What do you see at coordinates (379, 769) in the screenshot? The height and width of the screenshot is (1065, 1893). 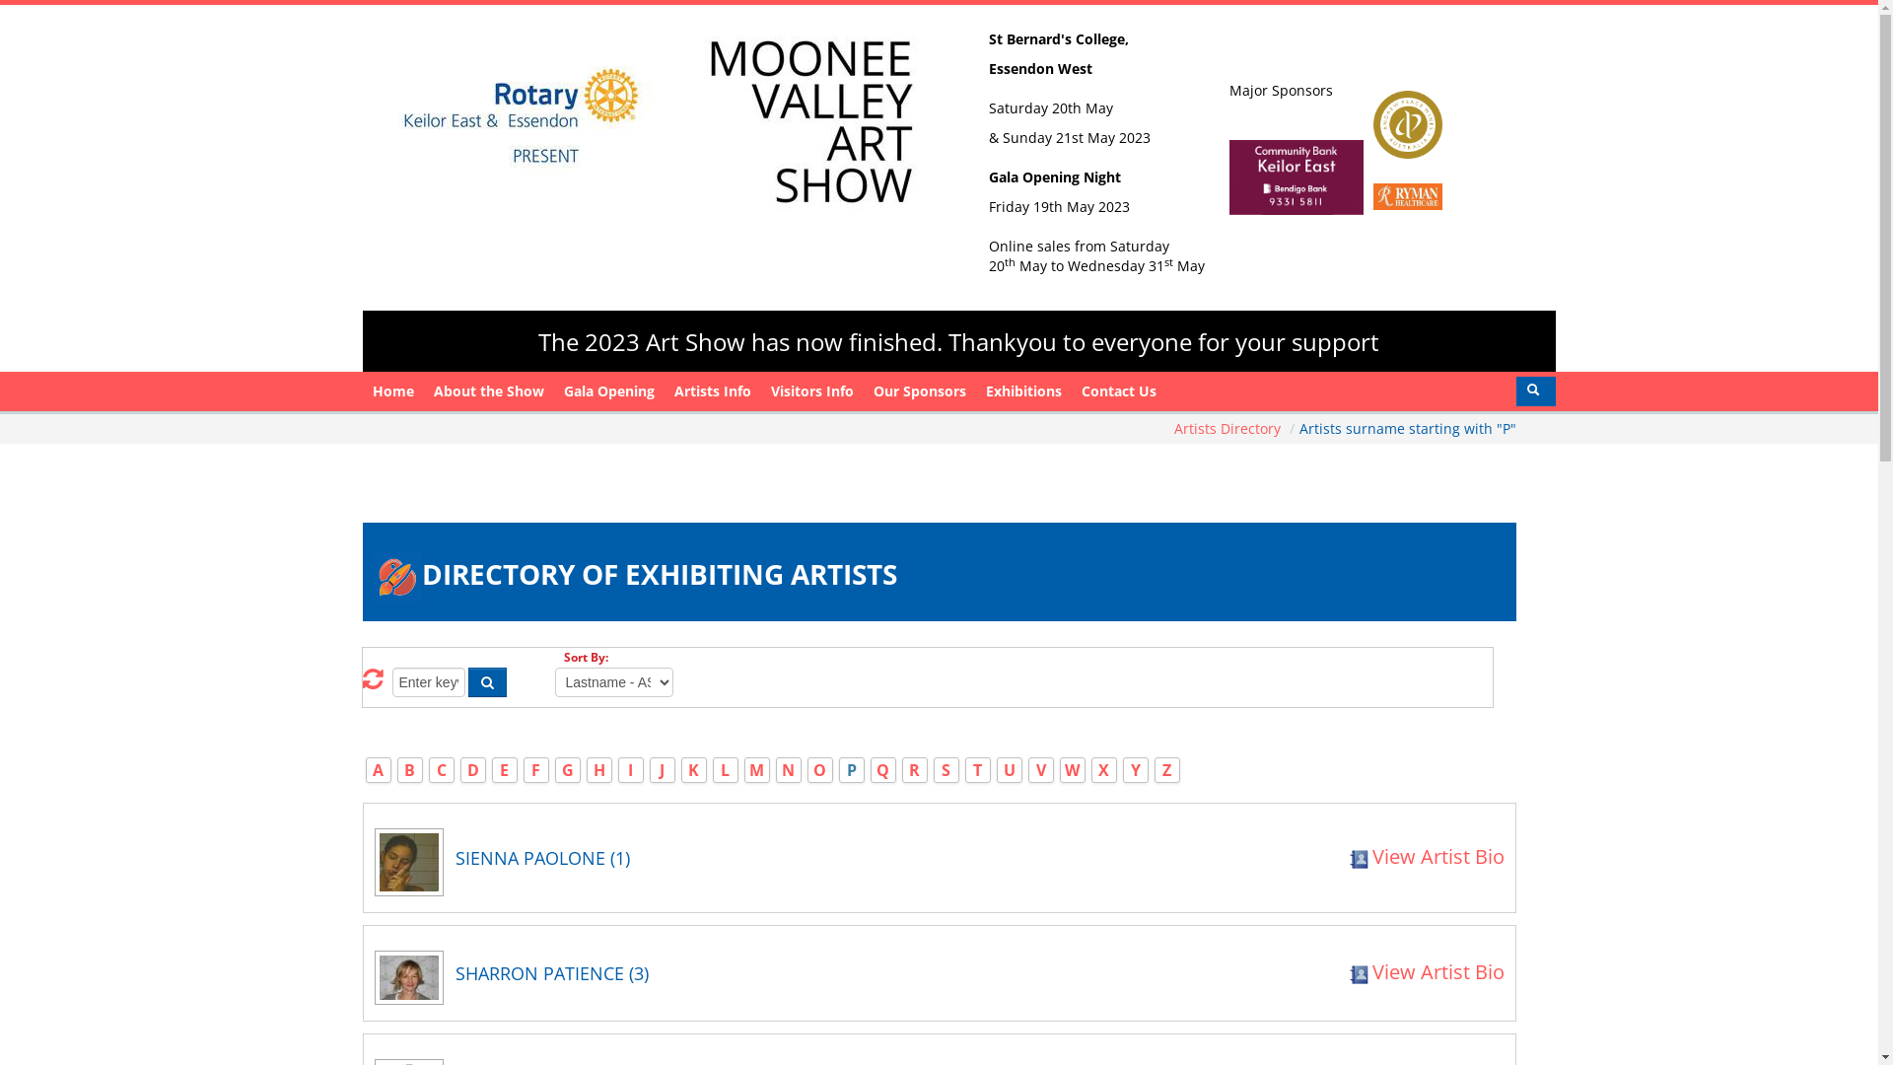 I see `A` at bounding box center [379, 769].